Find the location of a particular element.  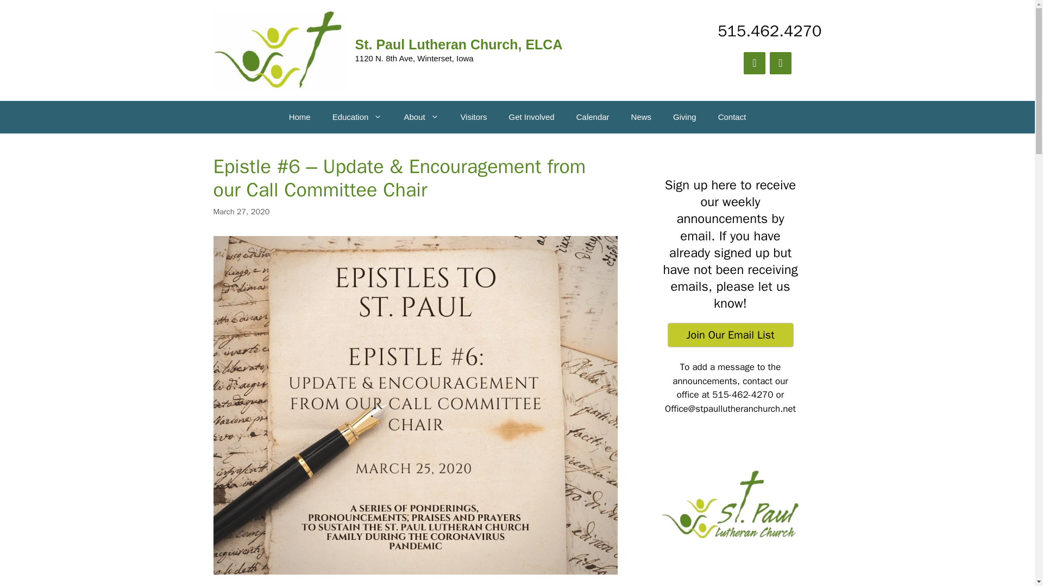

Get Involved is located at coordinates (531, 117).